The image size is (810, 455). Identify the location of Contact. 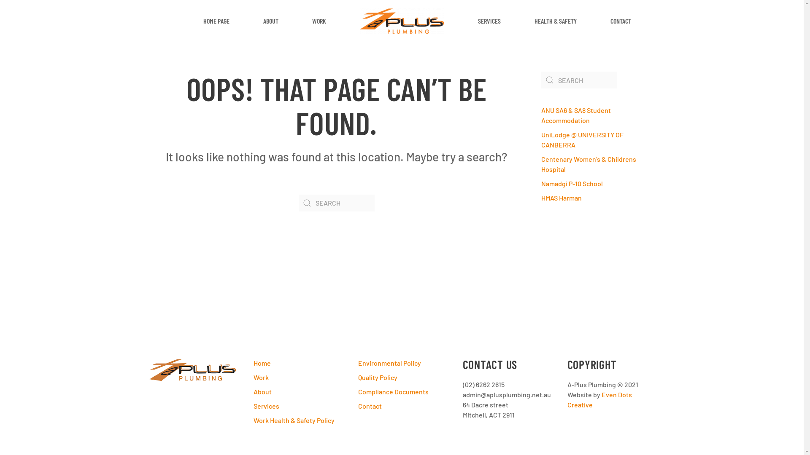
(402, 406).